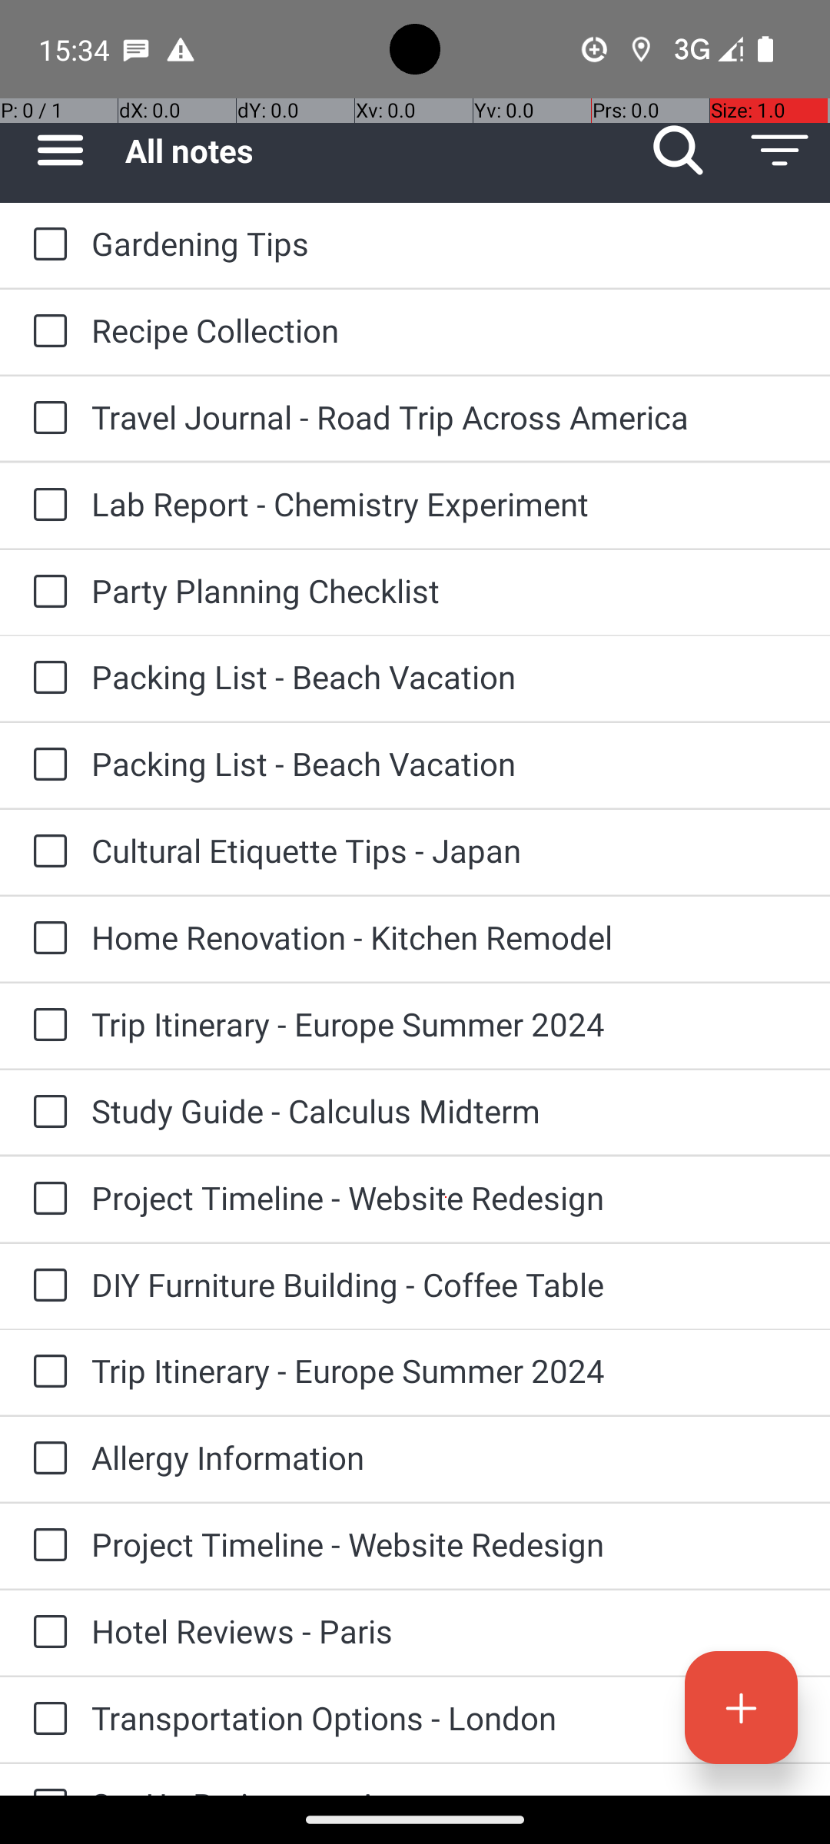  I want to click on to-do: Party Planning Checklist, so click(46, 593).